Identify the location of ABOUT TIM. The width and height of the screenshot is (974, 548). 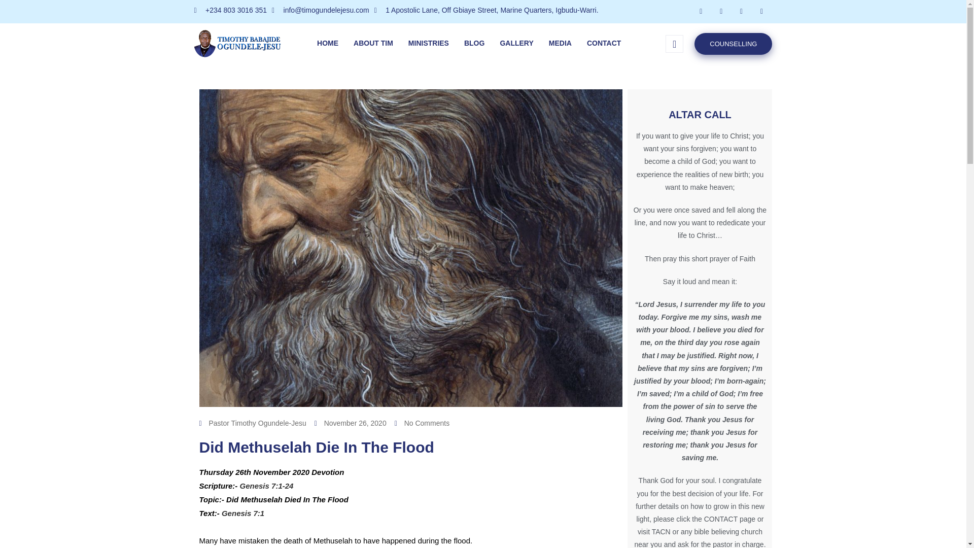
(373, 44).